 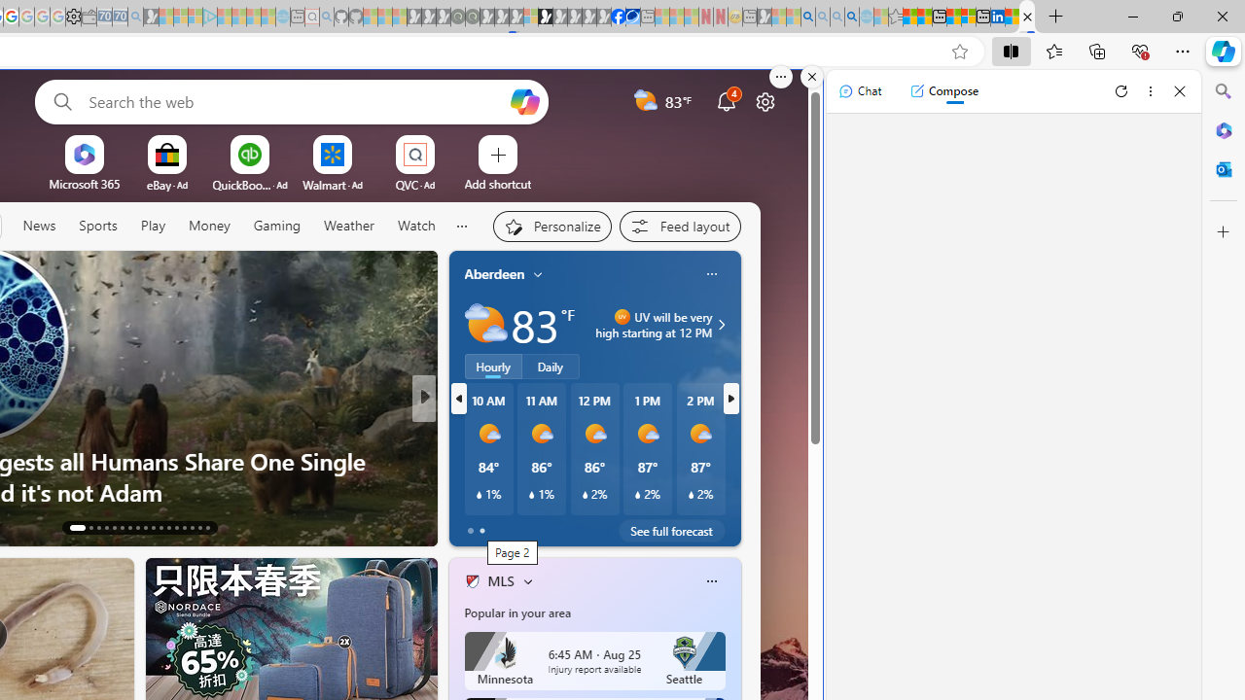 I want to click on AutomationID: tab-36, so click(x=206, y=527).